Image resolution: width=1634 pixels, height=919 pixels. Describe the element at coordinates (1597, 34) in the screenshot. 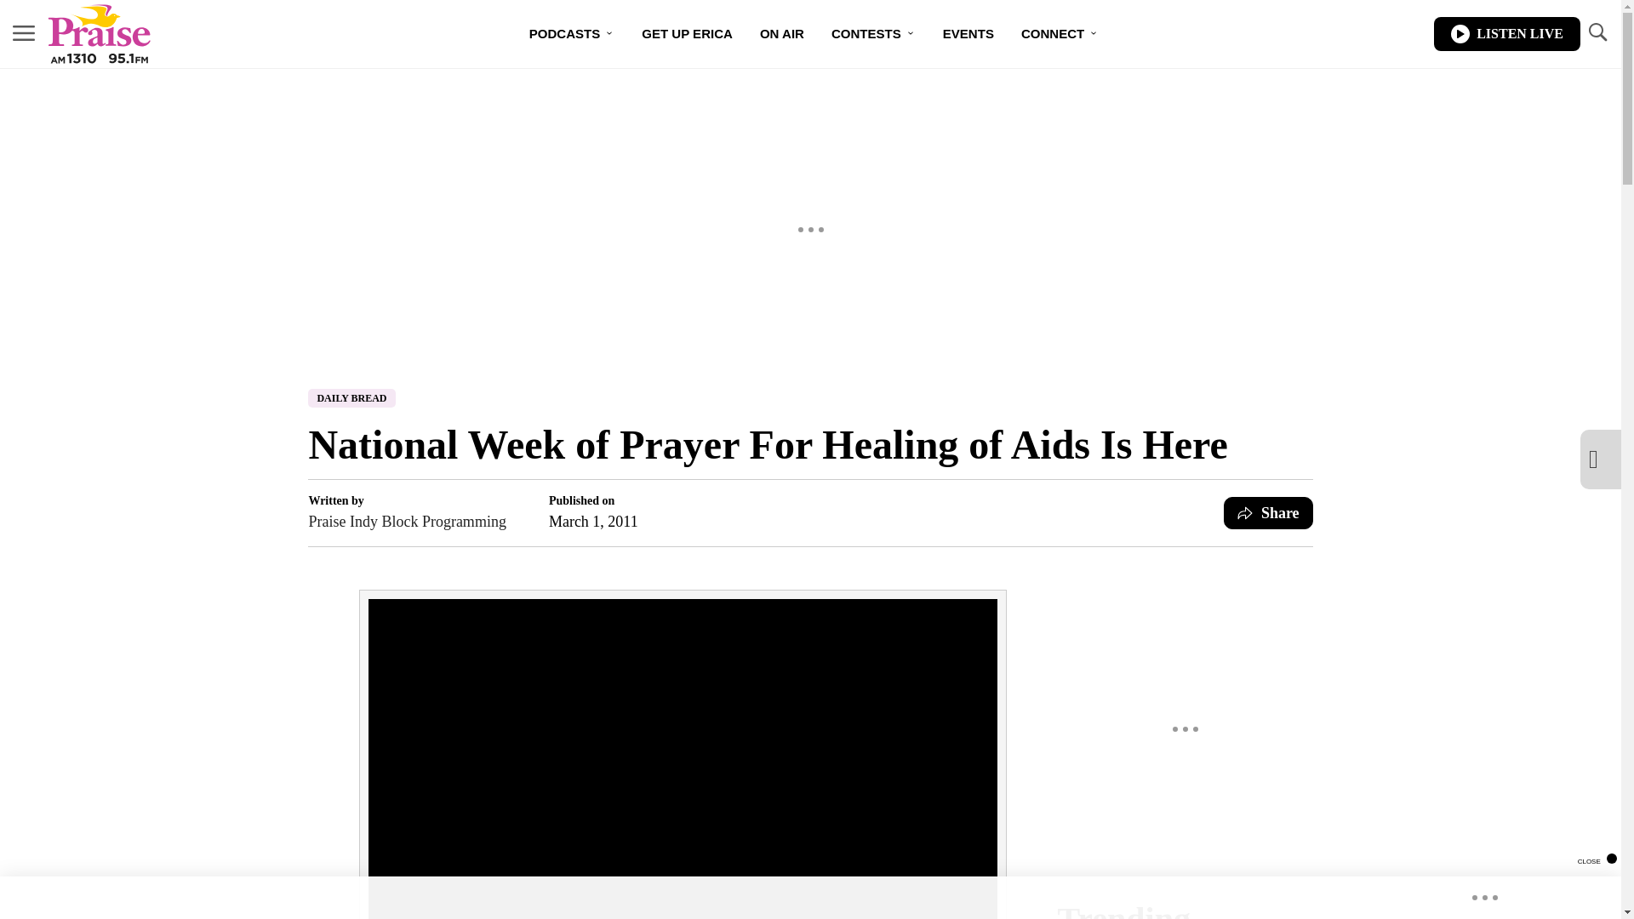

I see `TOGGLE SEARCH` at that location.